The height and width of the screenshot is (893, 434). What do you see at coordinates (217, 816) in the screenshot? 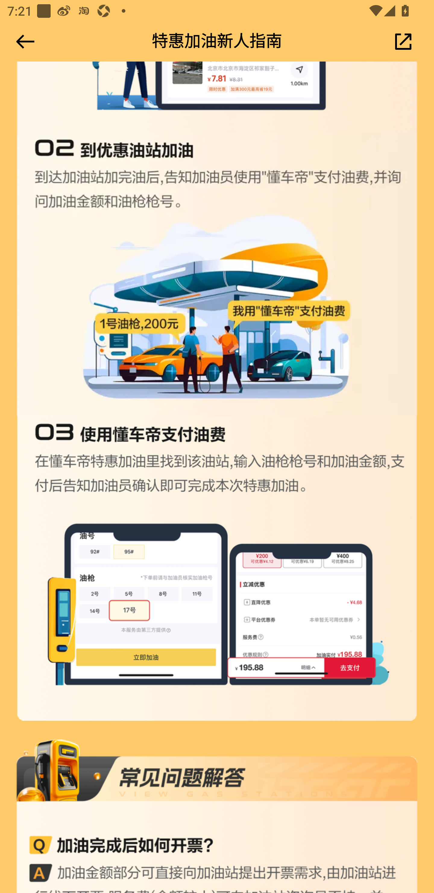
I see `525ae24bb38340999744416a3d79a07b~750x0` at bounding box center [217, 816].